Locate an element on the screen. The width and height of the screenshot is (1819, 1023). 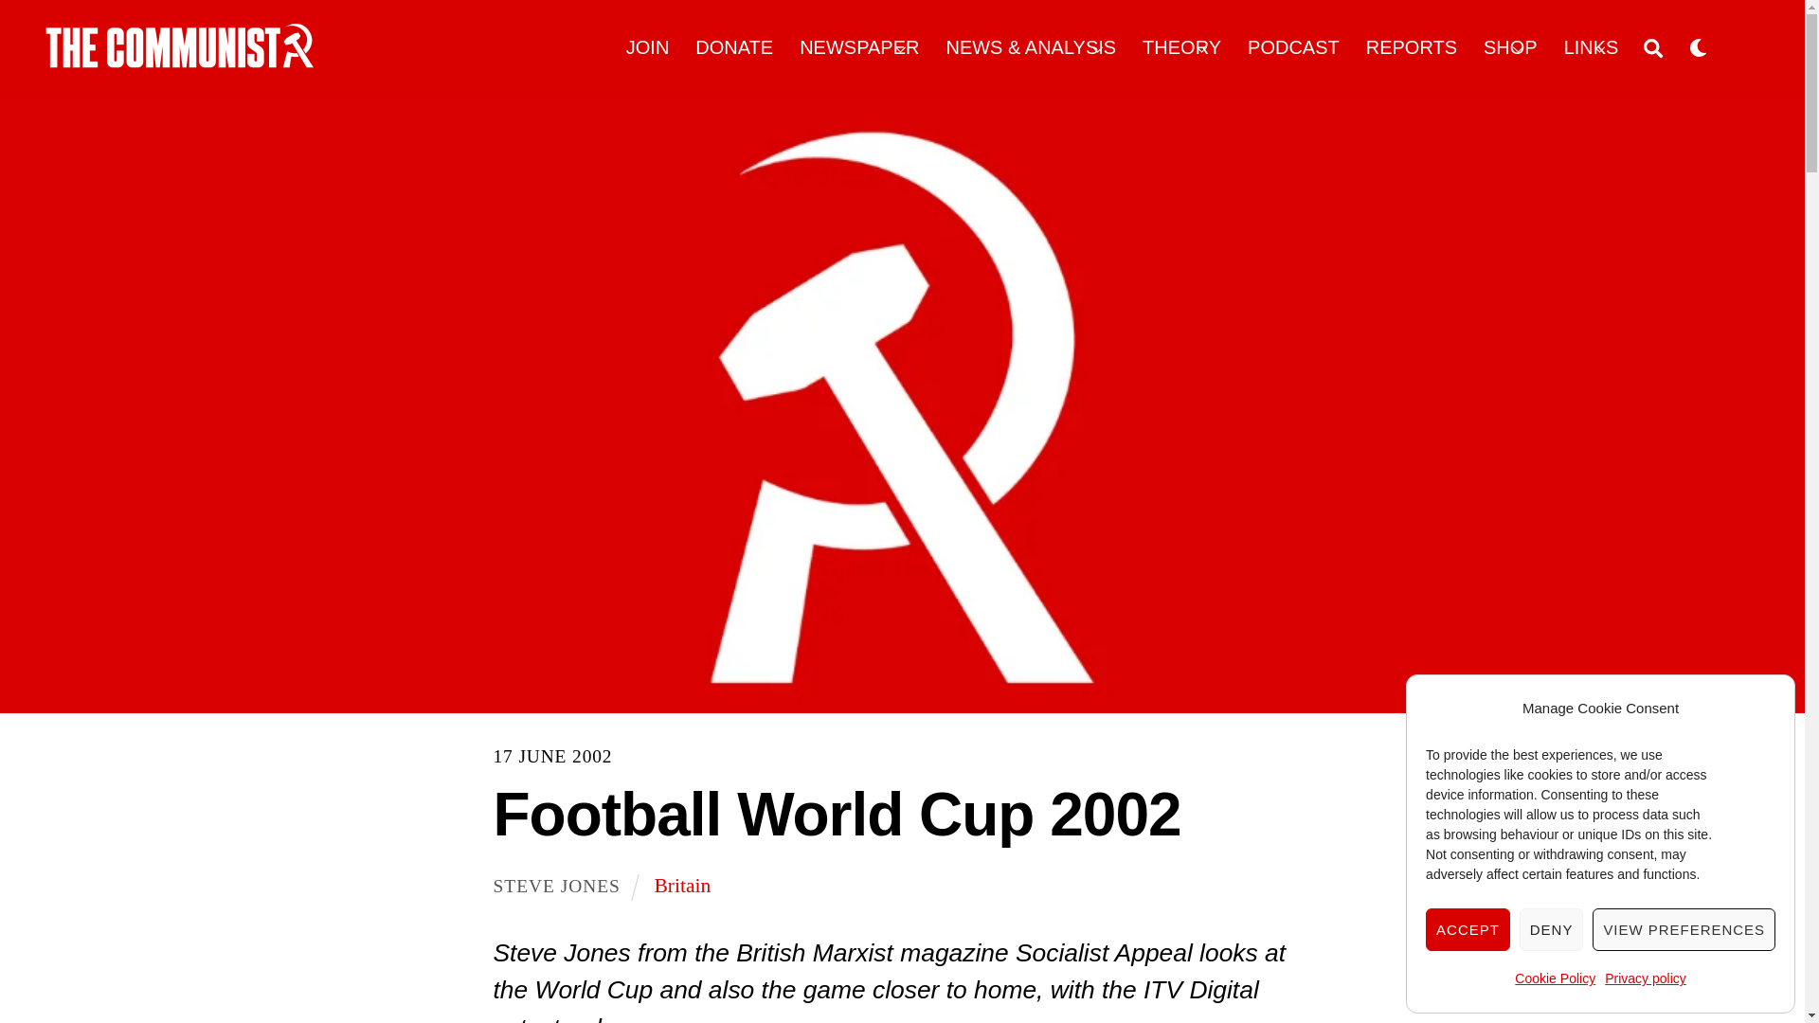
VIEW PREFERENCES is located at coordinates (1684, 930).